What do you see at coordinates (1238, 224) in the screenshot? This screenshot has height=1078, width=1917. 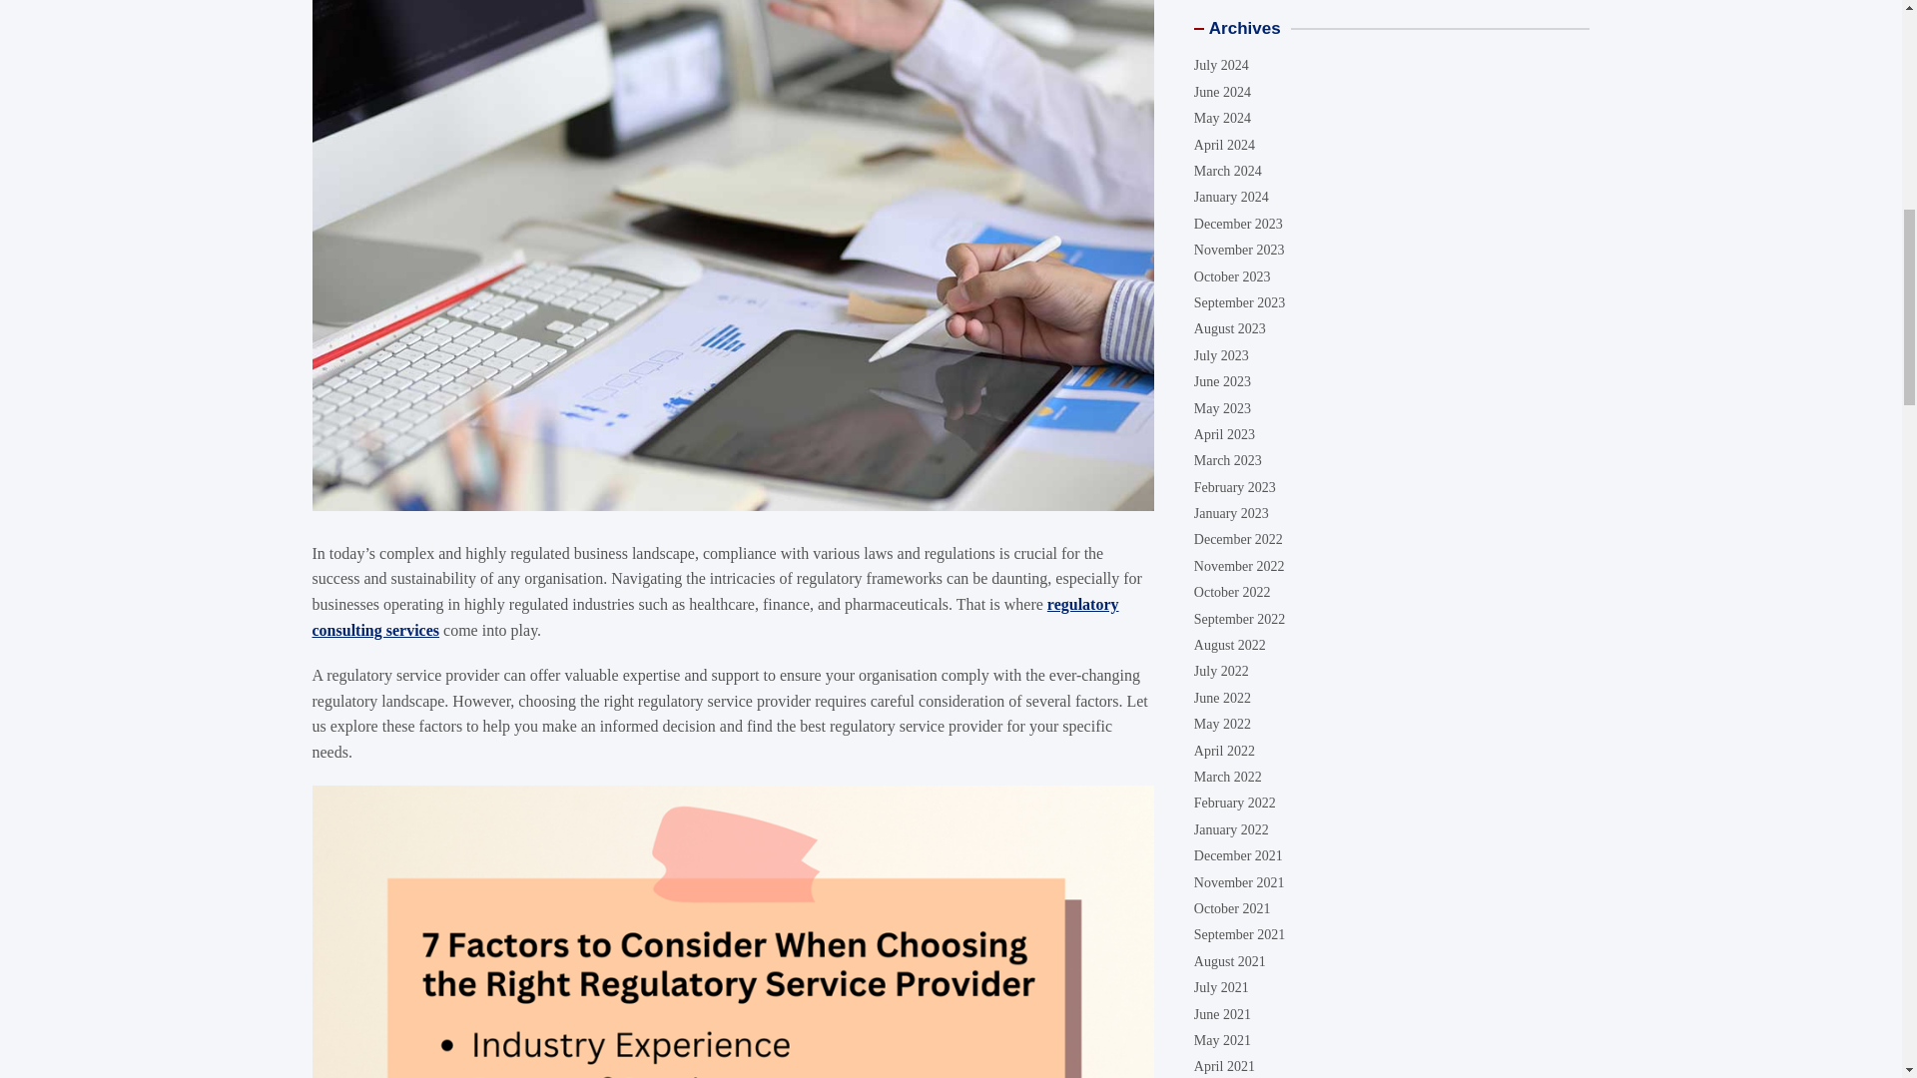 I see `December 2023` at bounding box center [1238, 224].